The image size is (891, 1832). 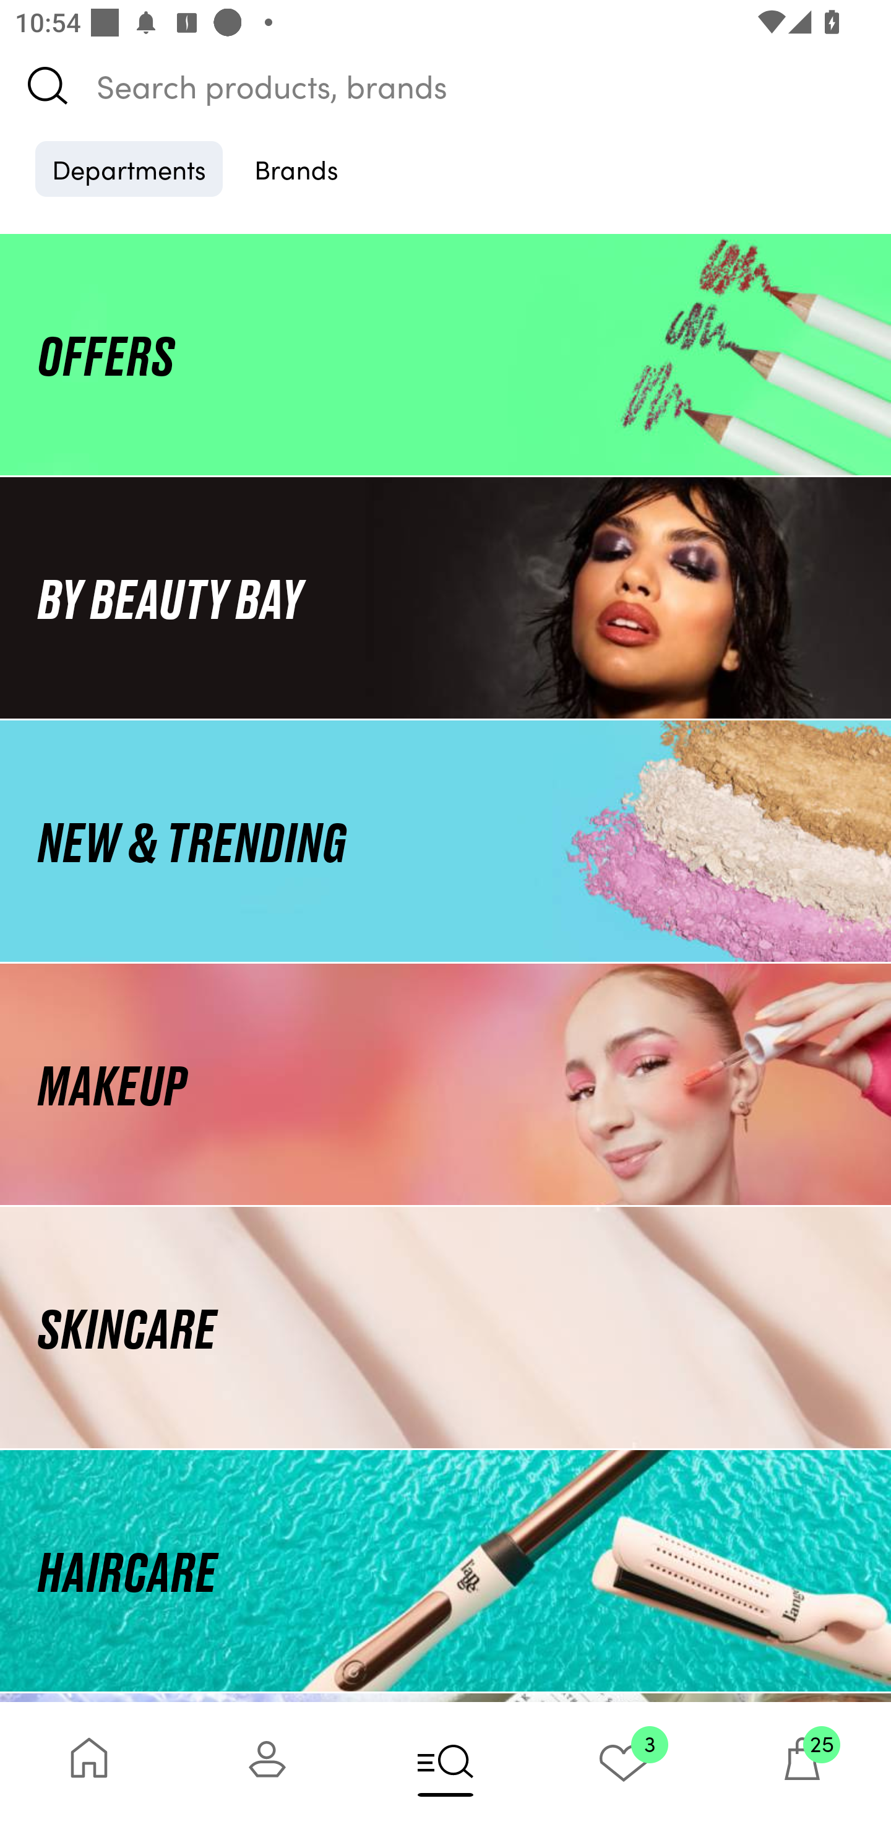 What do you see at coordinates (445, 1571) in the screenshot?
I see `HAIRCARE` at bounding box center [445, 1571].